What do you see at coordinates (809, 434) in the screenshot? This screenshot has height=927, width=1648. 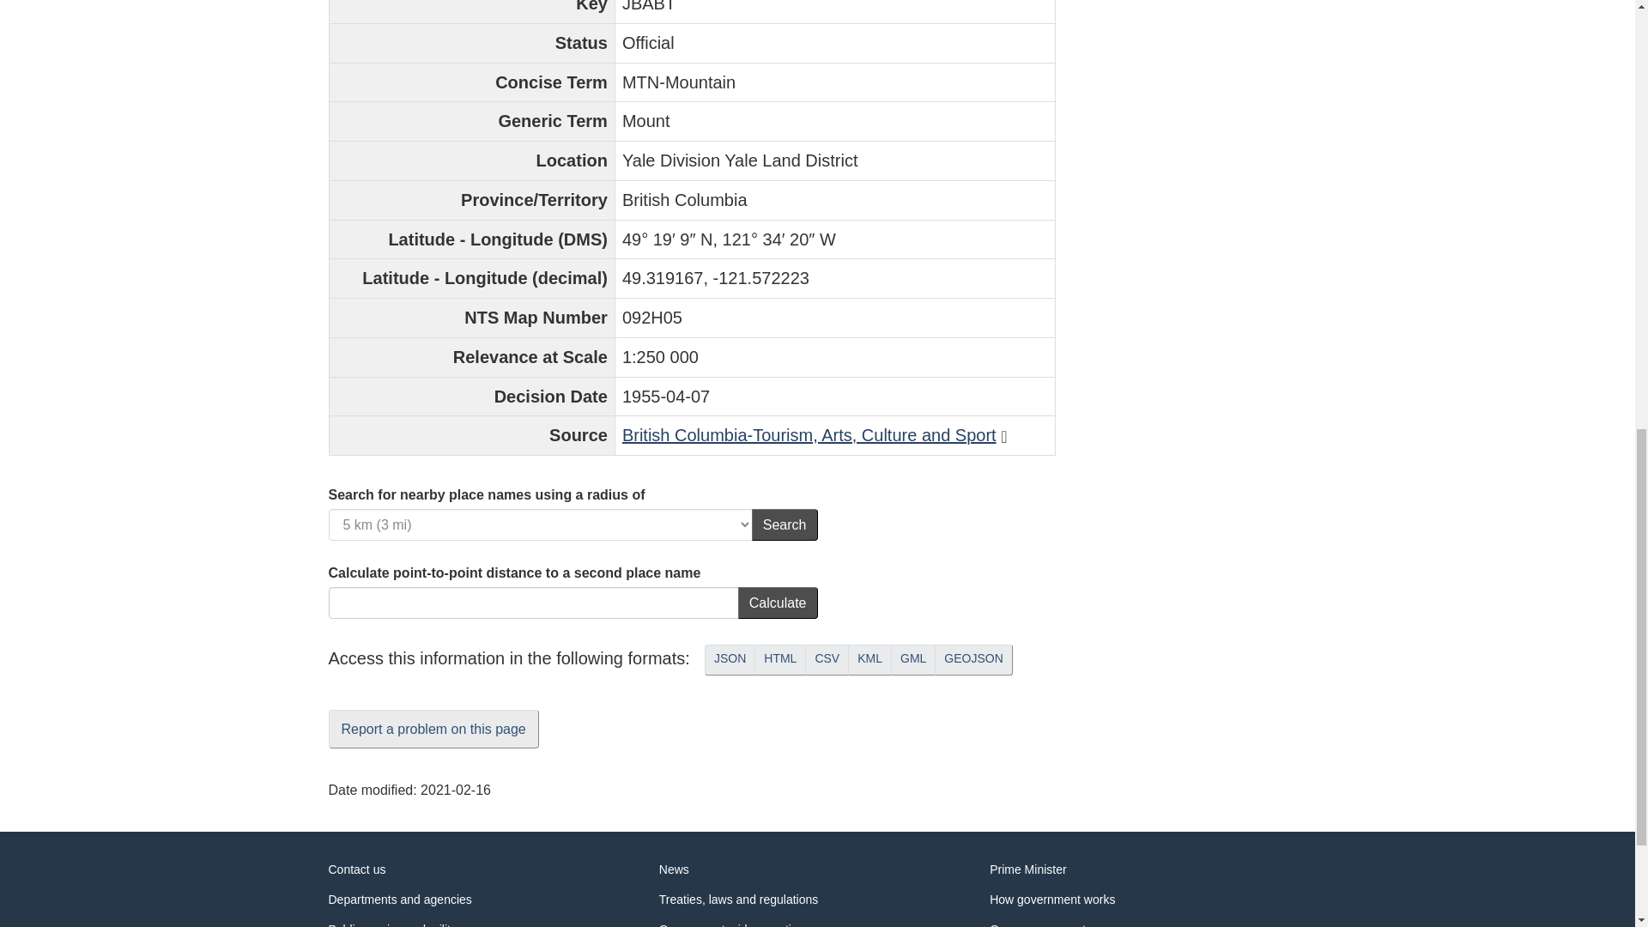 I see `British Columbia-Tourism, Arts, Culture and Sport` at bounding box center [809, 434].